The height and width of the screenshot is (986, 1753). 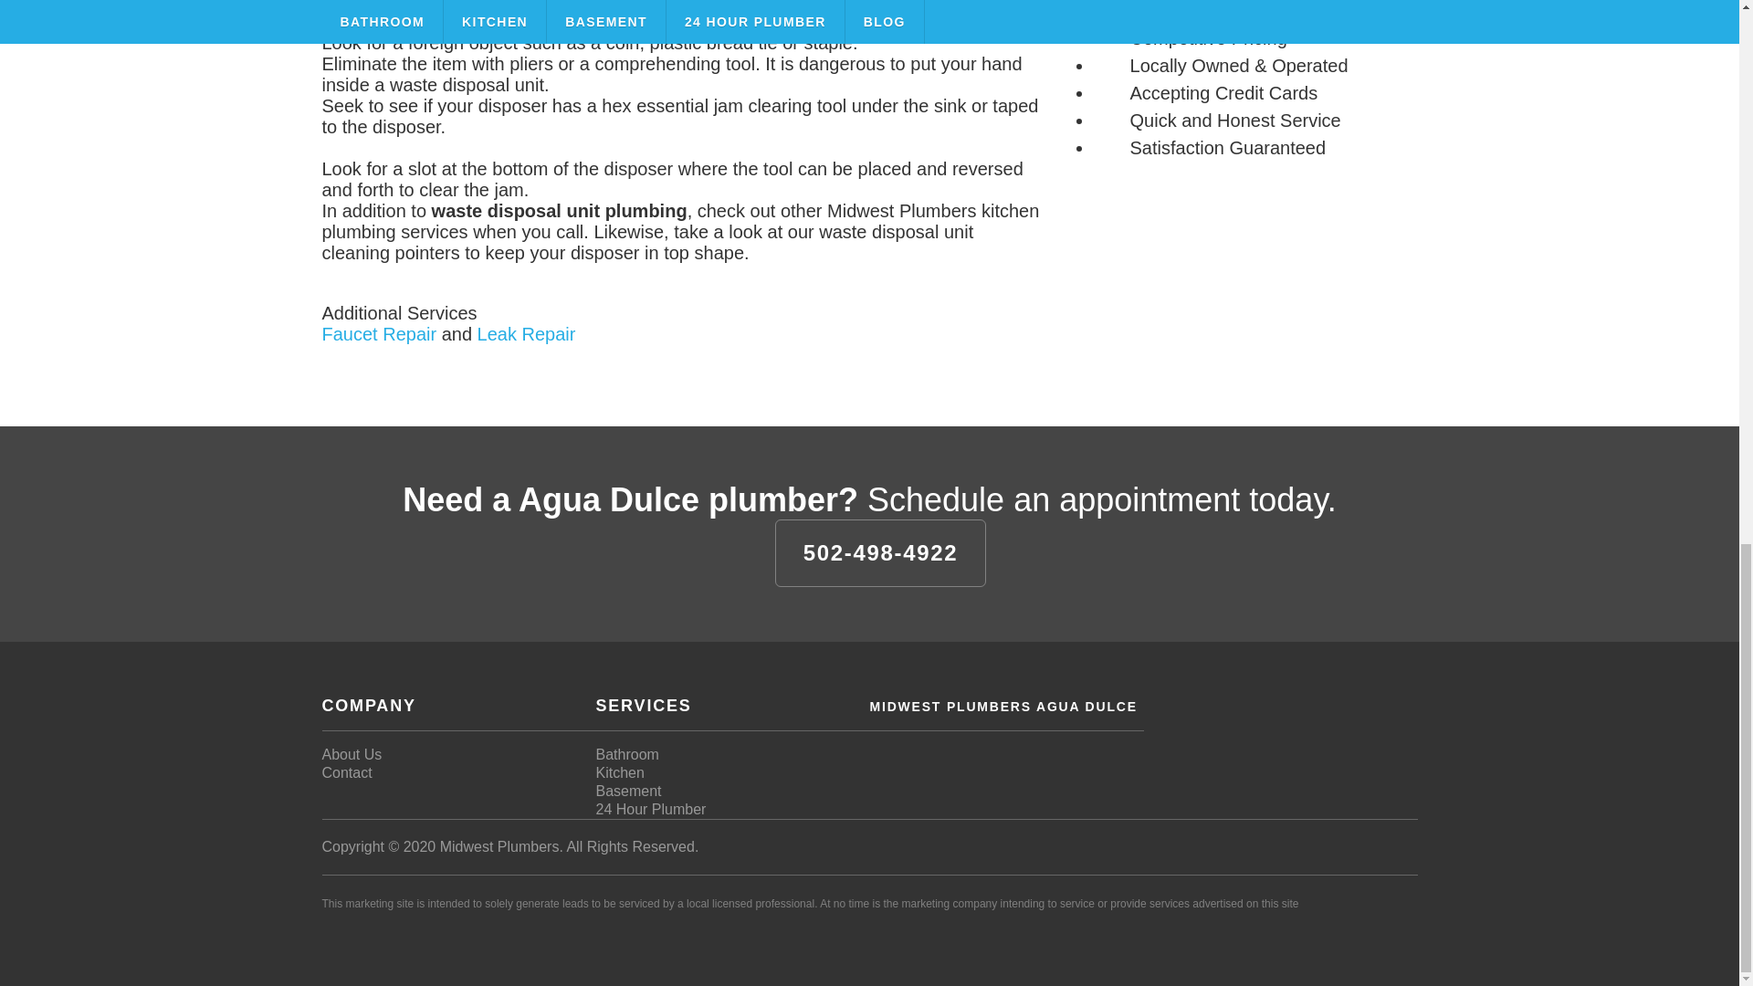 I want to click on Contact, so click(x=346, y=772).